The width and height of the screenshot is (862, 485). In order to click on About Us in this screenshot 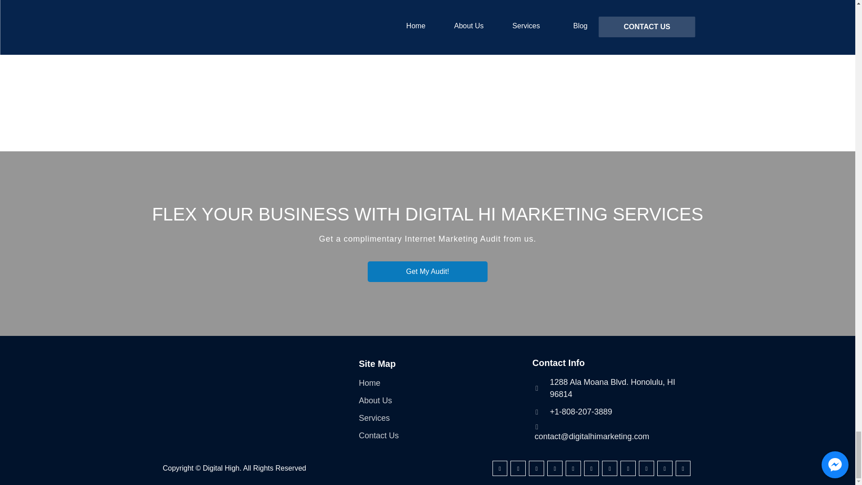, I will do `click(375, 401)`.